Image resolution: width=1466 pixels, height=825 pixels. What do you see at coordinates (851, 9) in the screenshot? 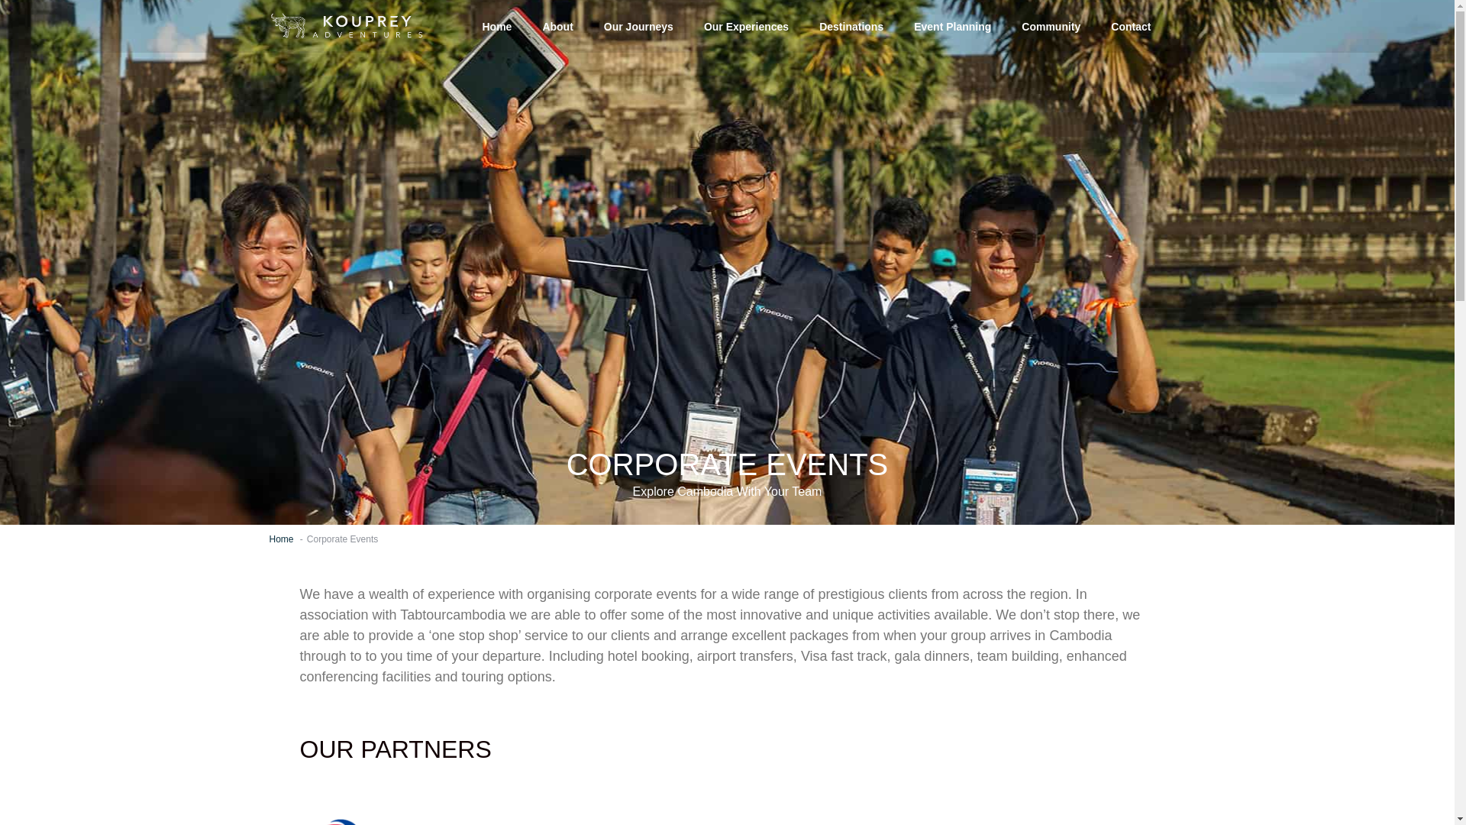
I see `Destinations` at bounding box center [851, 9].